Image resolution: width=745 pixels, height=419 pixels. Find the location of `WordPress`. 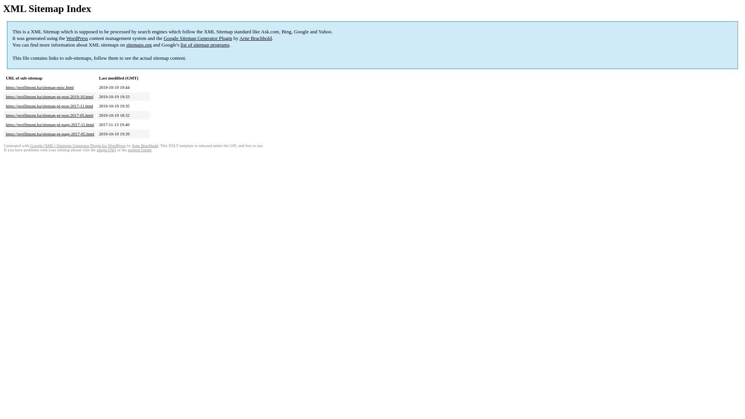

WordPress is located at coordinates (77, 38).